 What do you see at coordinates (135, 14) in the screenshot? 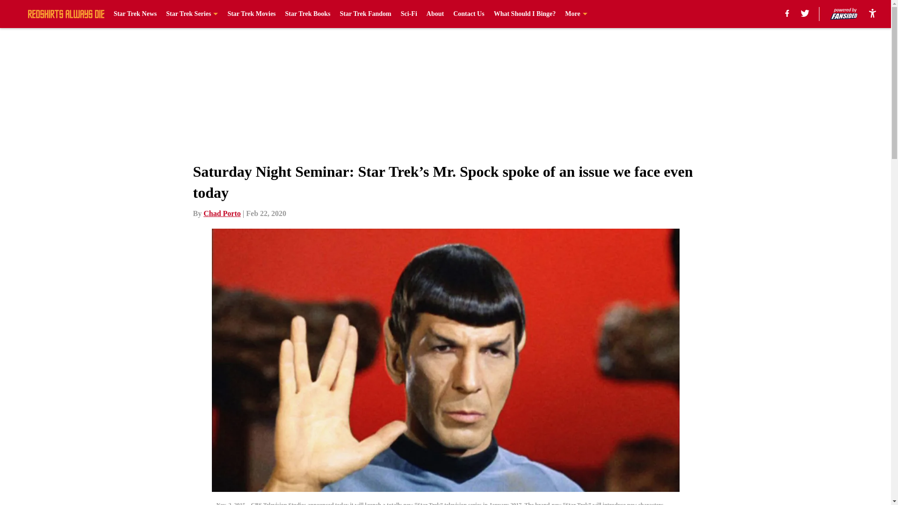
I see `Star Trek News` at bounding box center [135, 14].